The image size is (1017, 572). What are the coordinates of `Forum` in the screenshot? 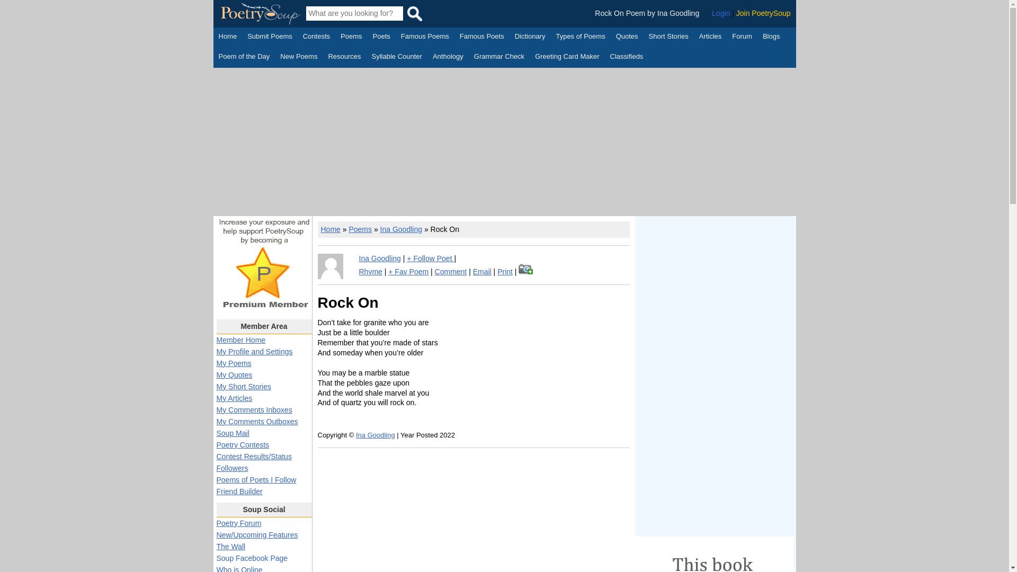 It's located at (742, 38).